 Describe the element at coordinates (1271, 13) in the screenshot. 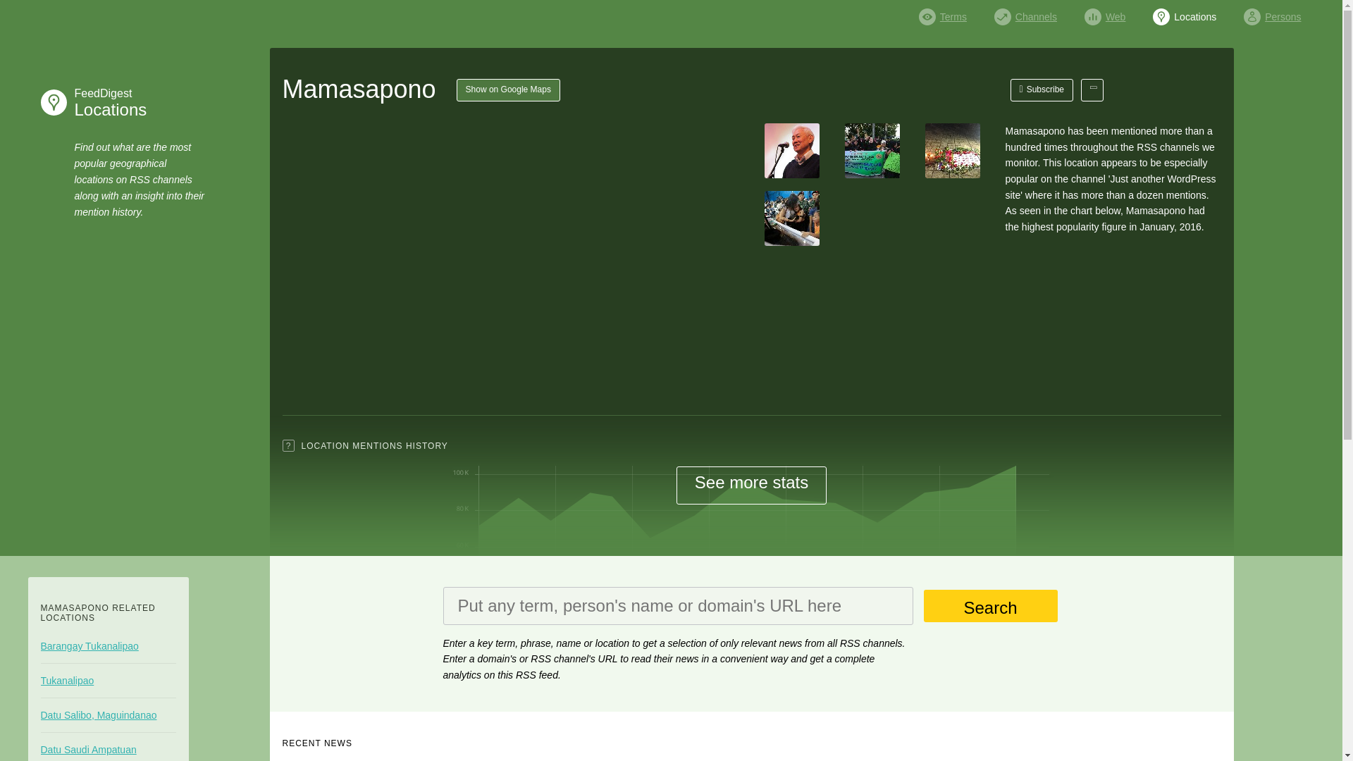

I see `Barangay Tukanalipao` at that location.